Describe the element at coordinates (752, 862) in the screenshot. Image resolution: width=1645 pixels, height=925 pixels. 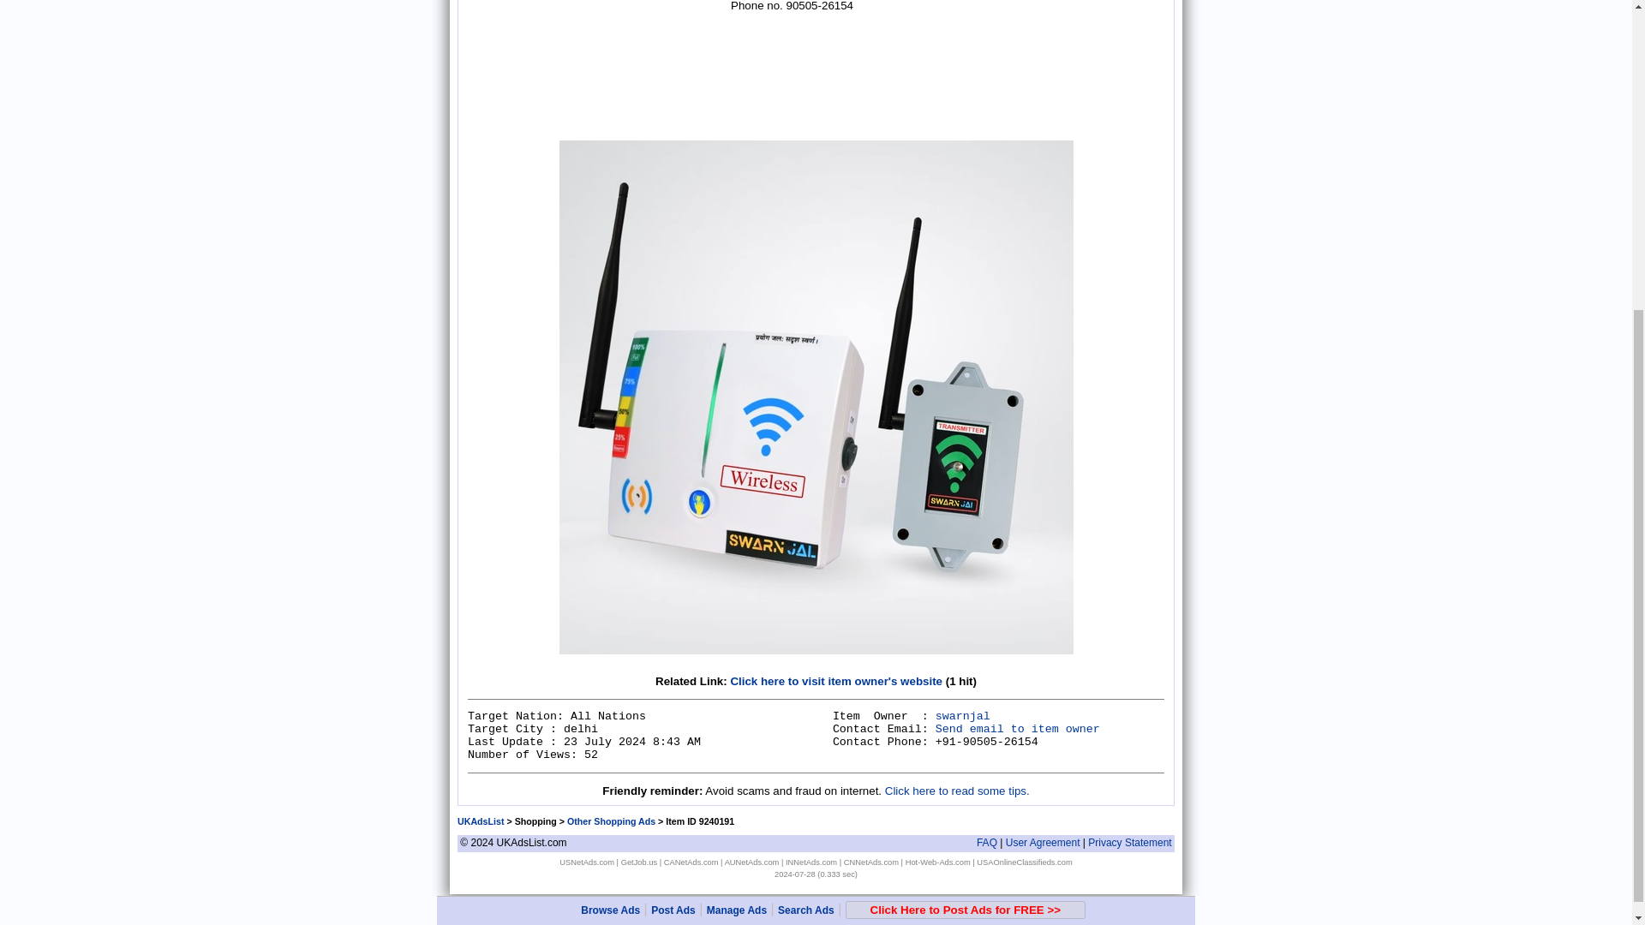
I see `AUNetAds.com` at that location.